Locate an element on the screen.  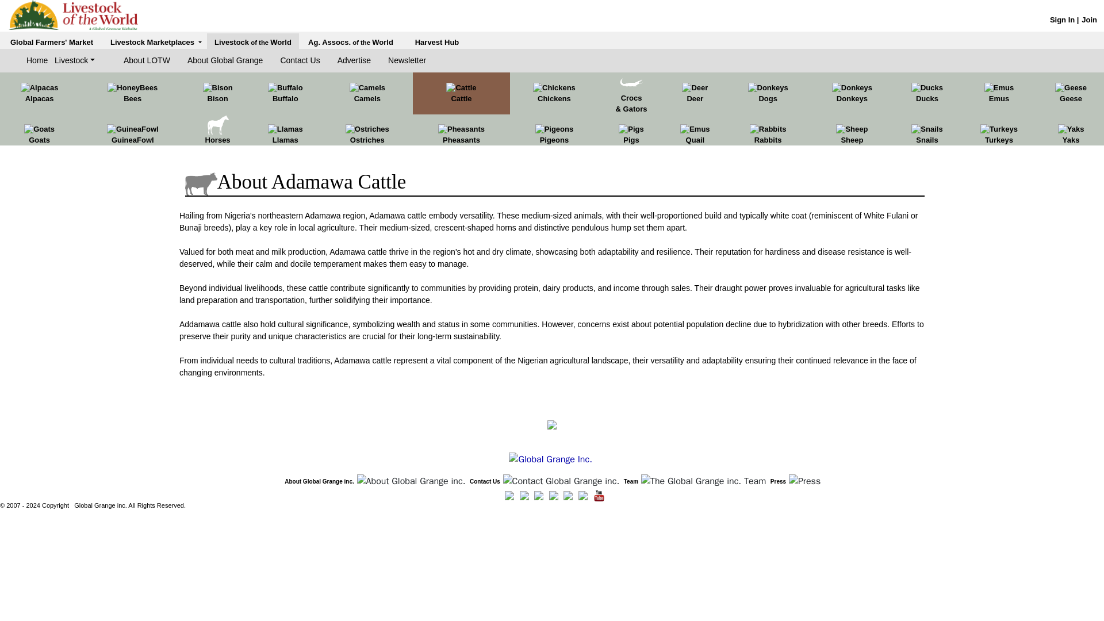
Join is located at coordinates (1089, 20).